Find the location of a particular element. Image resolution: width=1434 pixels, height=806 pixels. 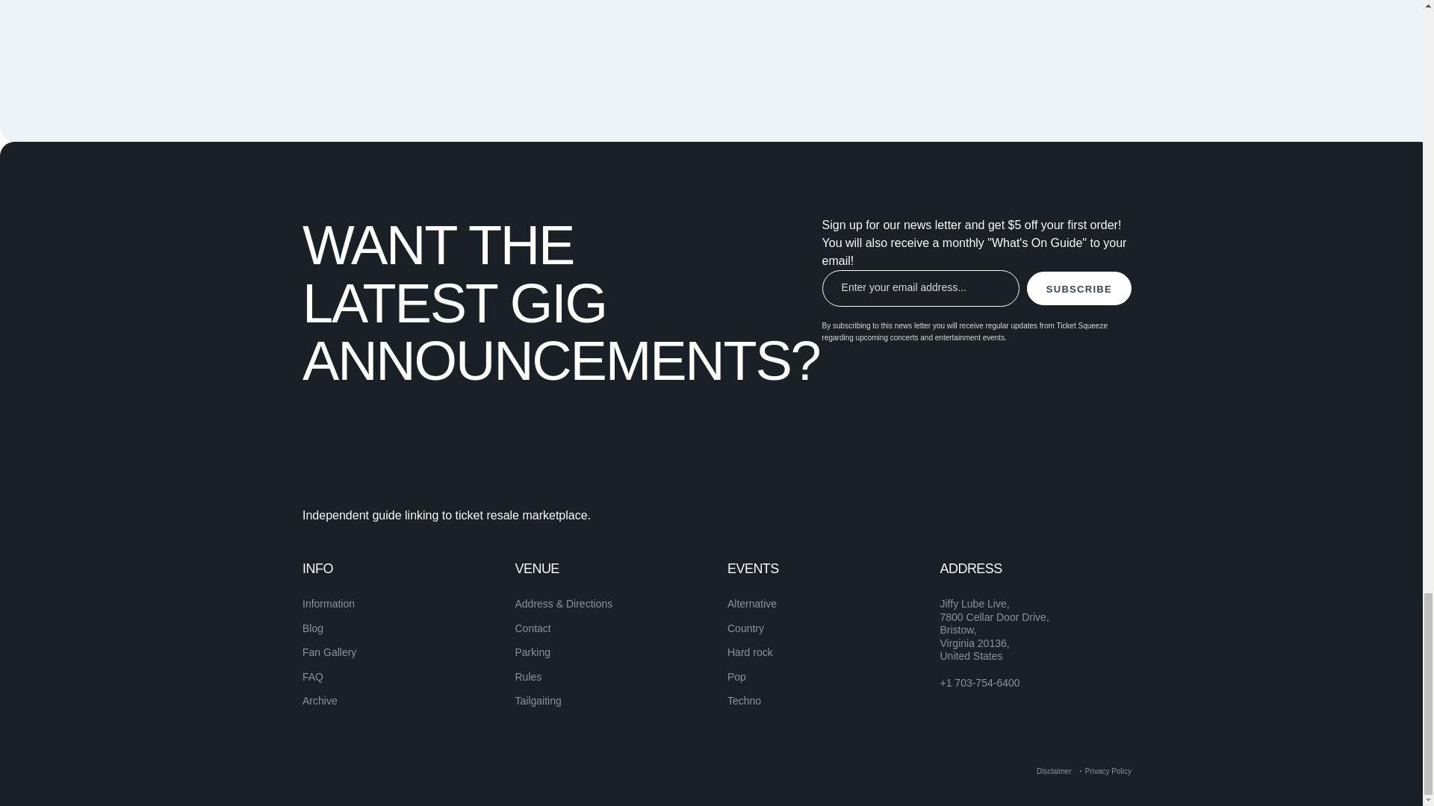

Information is located at coordinates (329, 603).